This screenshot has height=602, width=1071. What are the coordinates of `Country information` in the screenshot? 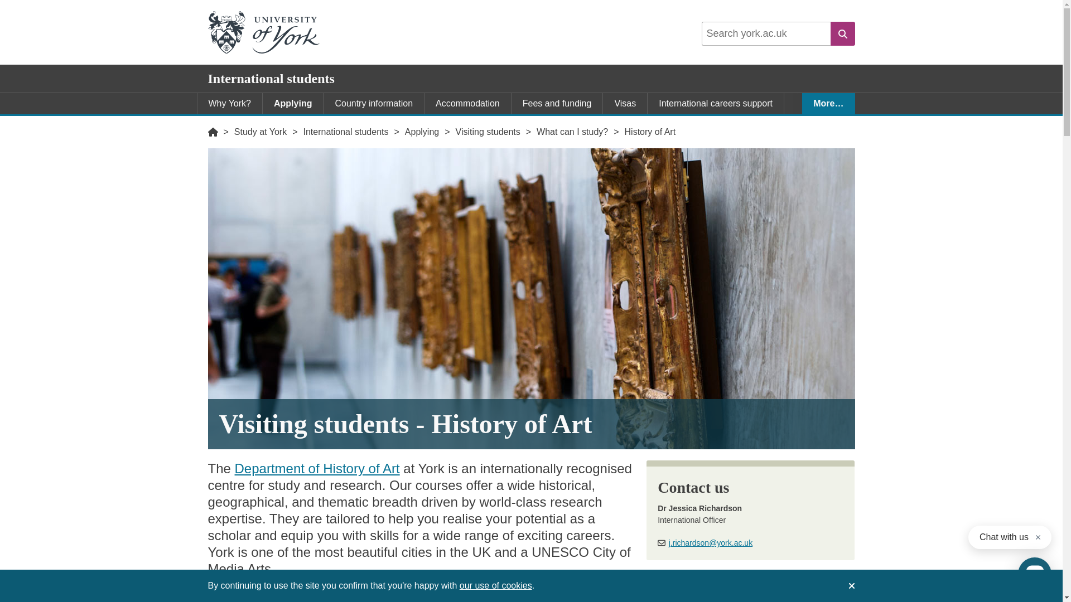 It's located at (374, 104).